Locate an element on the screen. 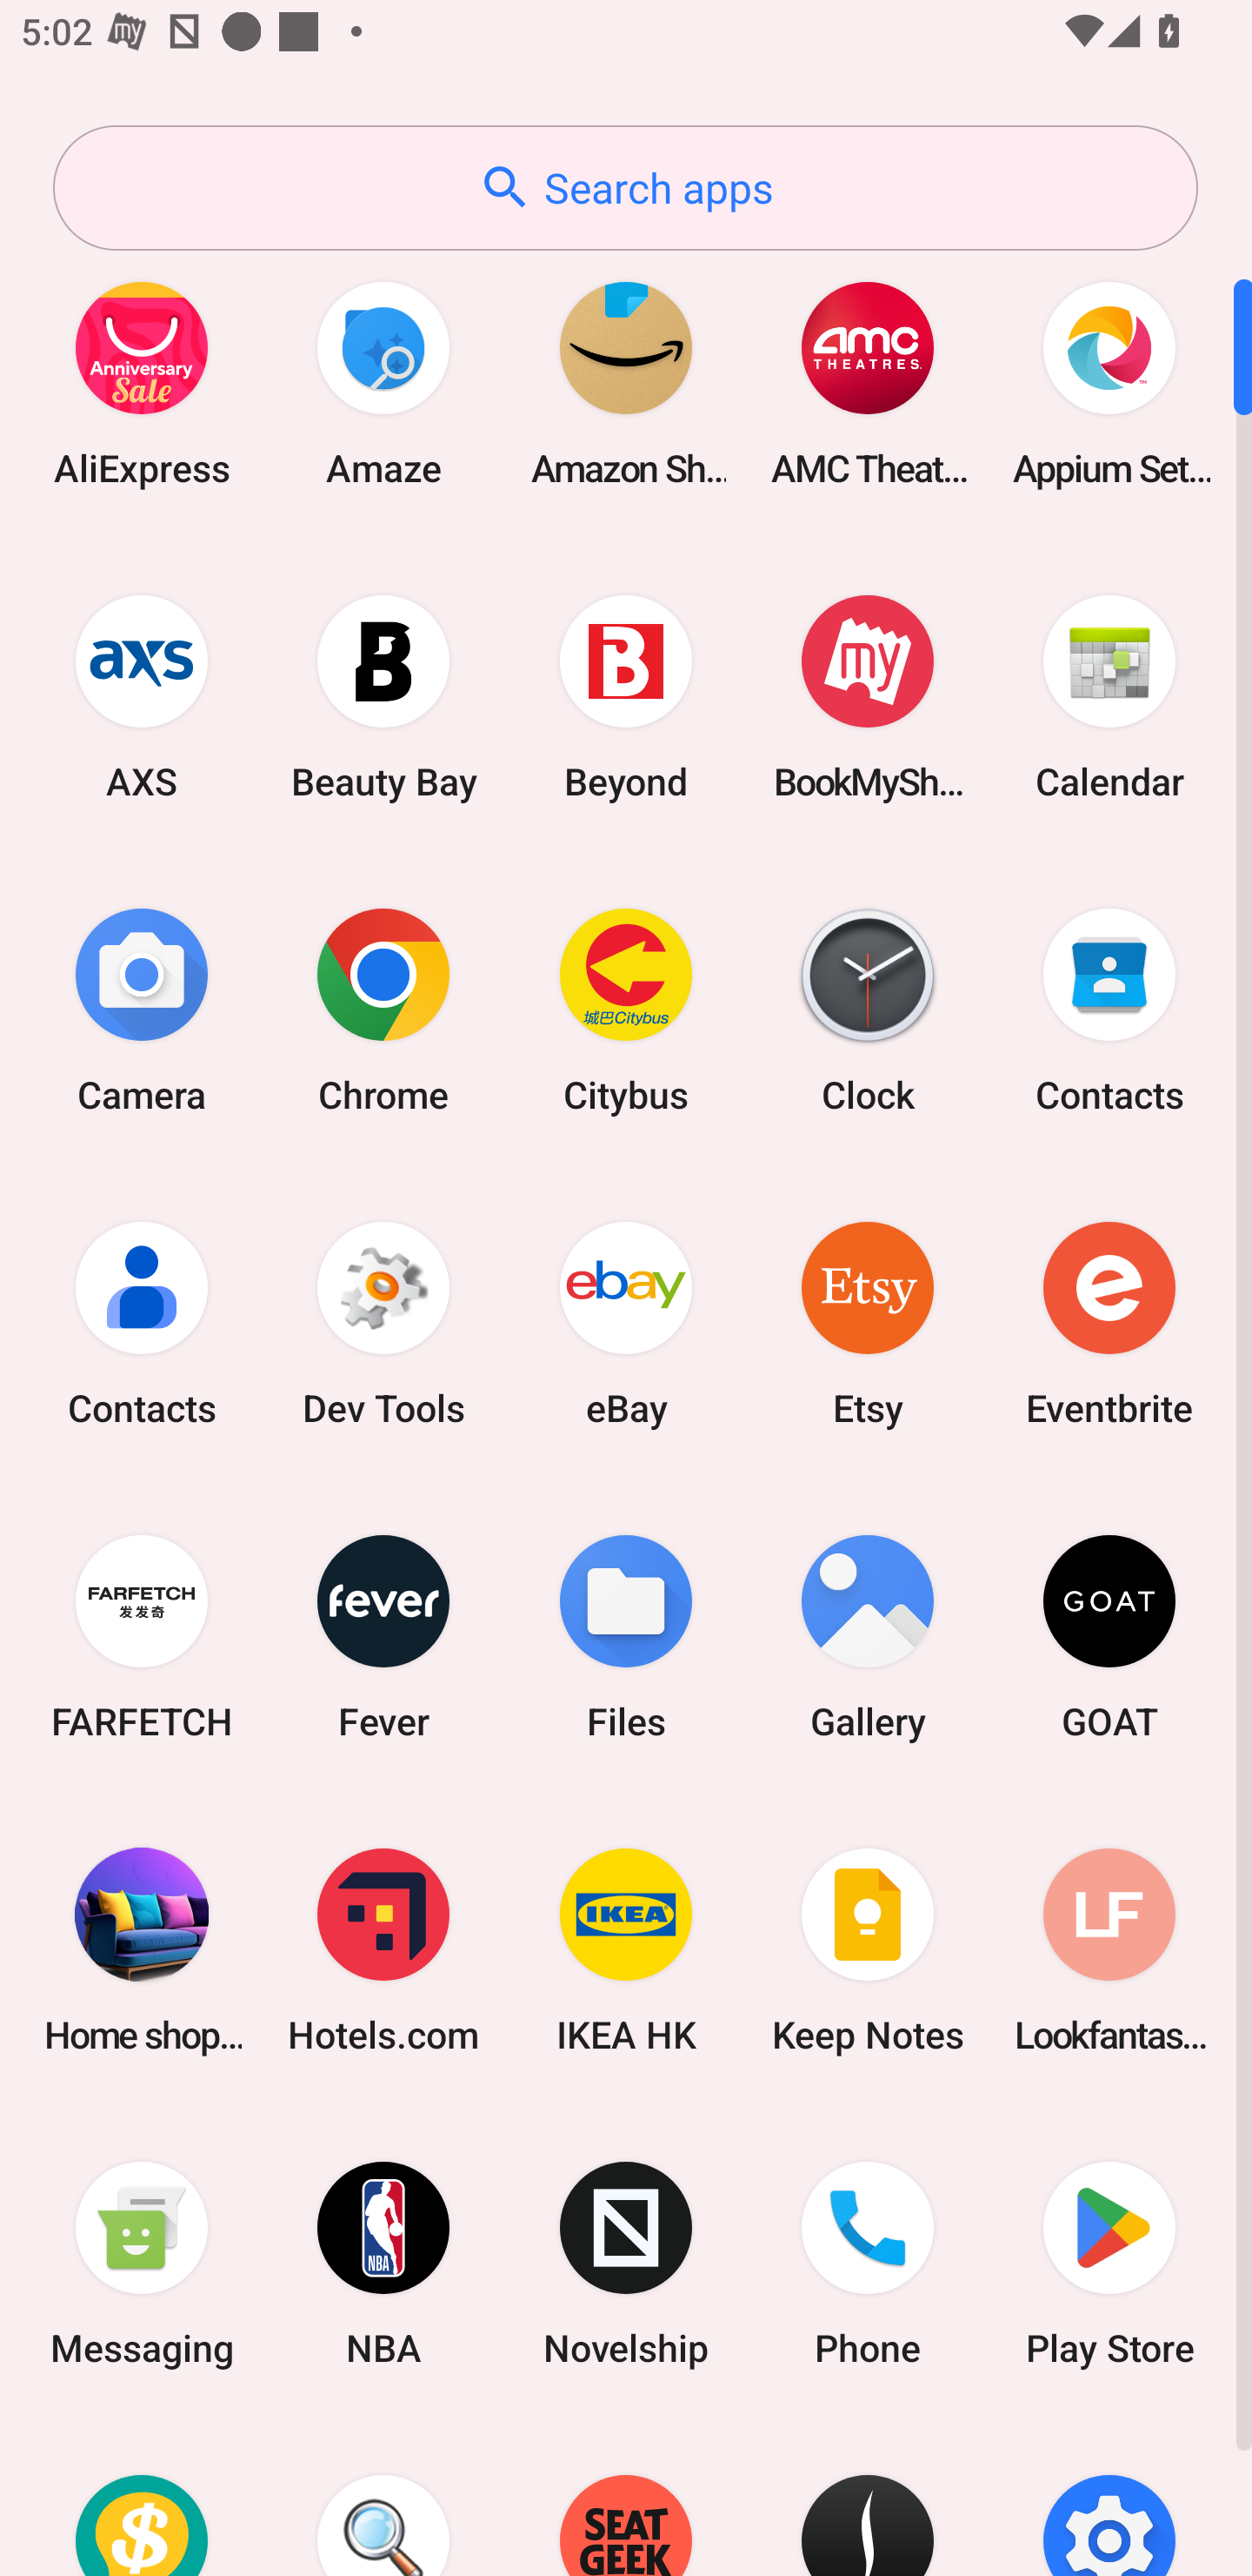  Amaze is located at coordinates (383, 383).